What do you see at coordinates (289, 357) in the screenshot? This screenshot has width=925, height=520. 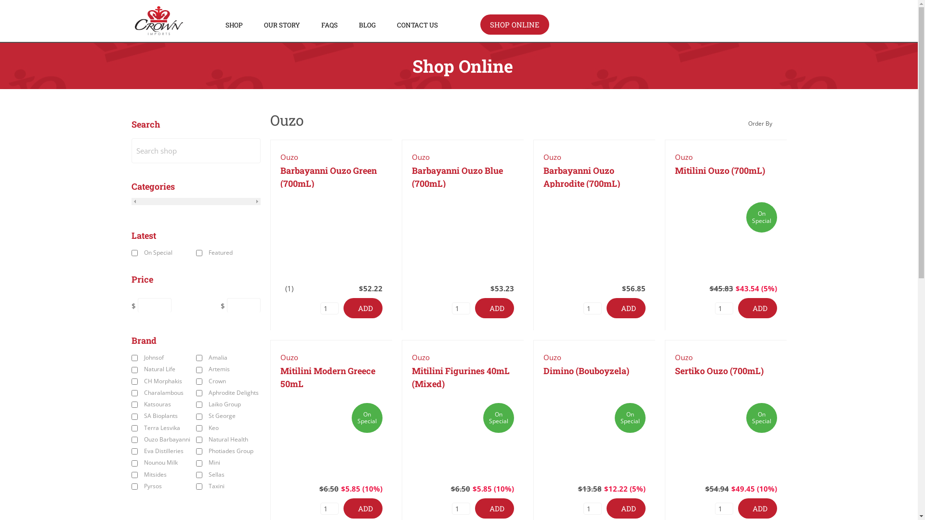 I see `Ouzo` at bounding box center [289, 357].